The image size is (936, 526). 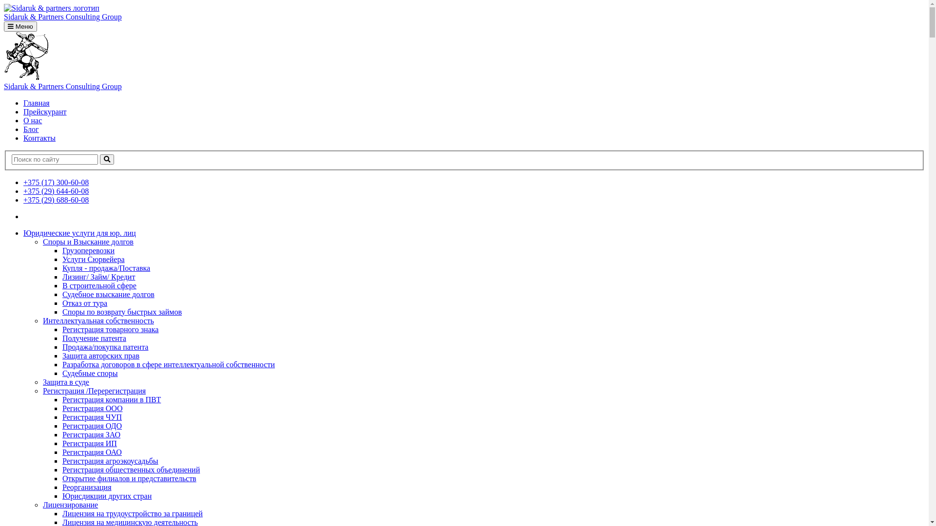 I want to click on +375 (29) 688-60-08, so click(x=56, y=200).